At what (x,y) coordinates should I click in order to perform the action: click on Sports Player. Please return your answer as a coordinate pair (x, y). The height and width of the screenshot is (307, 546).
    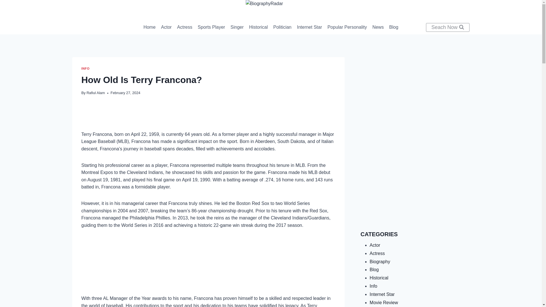
    Looking at the image, I should click on (211, 27).